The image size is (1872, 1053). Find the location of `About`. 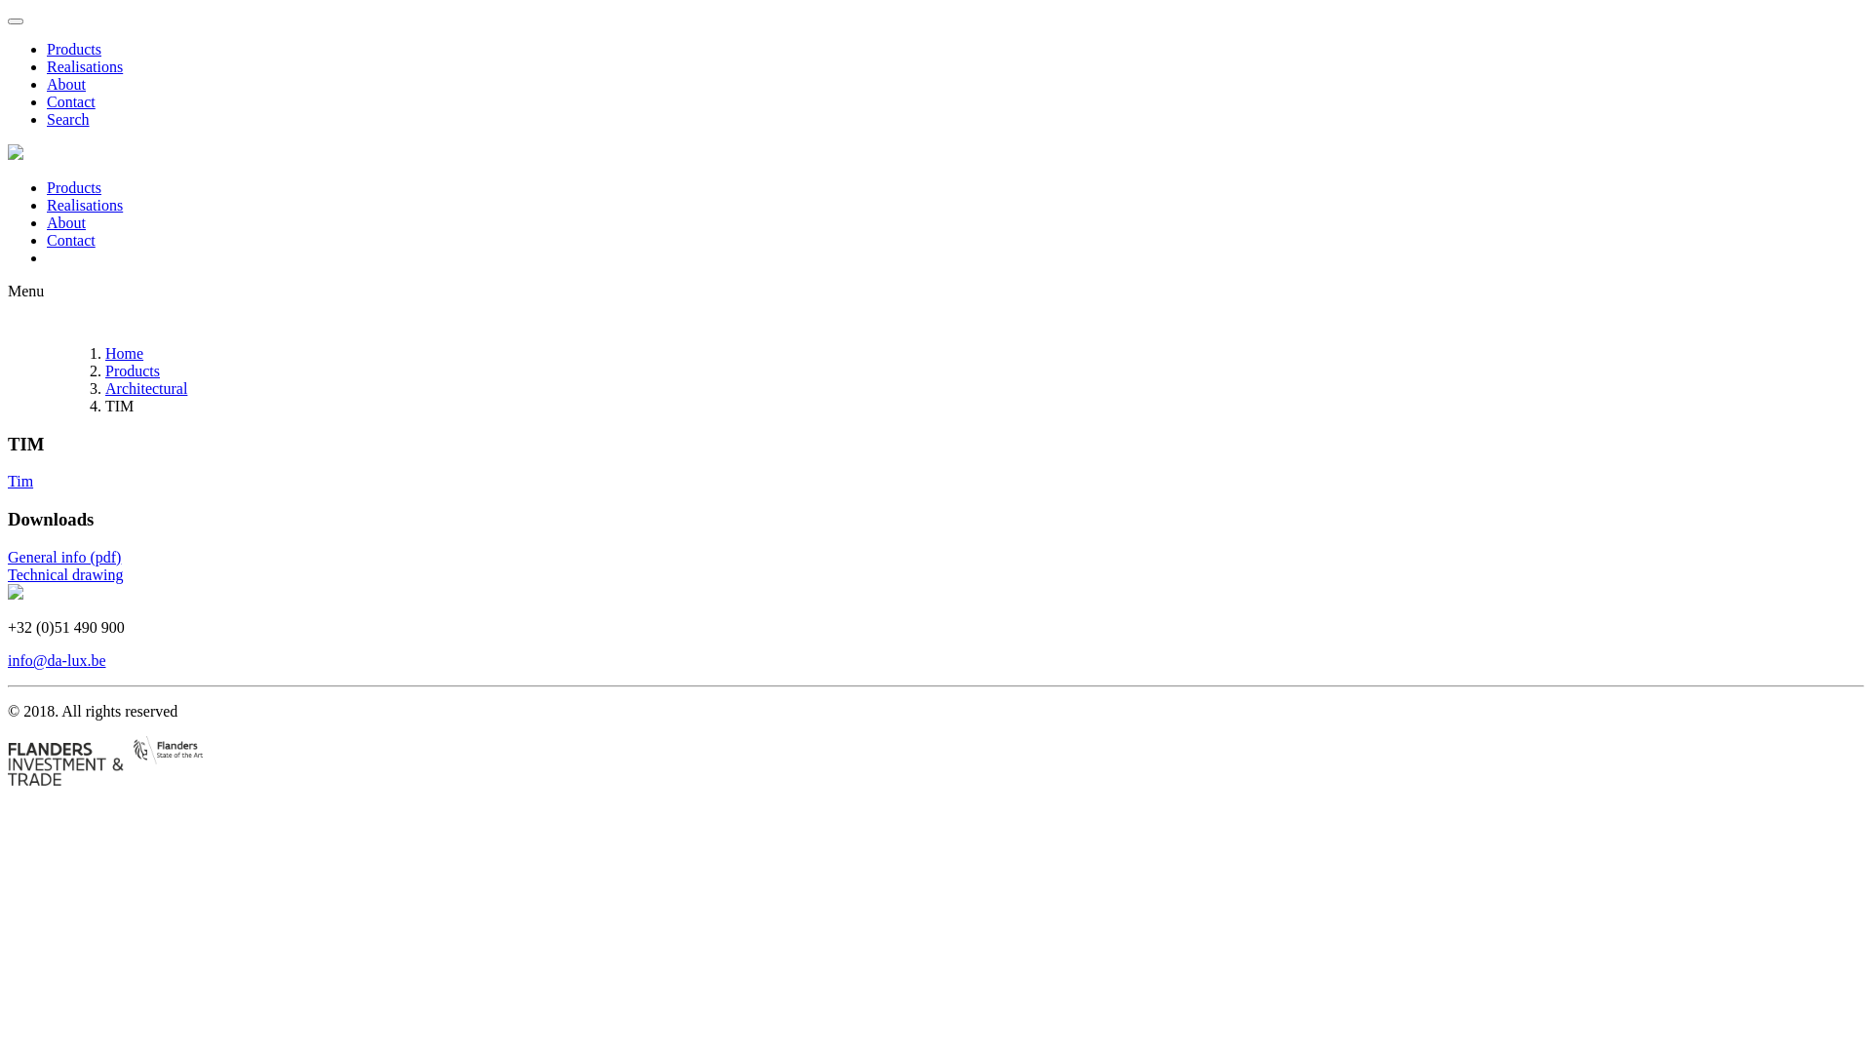

About is located at coordinates (66, 222).